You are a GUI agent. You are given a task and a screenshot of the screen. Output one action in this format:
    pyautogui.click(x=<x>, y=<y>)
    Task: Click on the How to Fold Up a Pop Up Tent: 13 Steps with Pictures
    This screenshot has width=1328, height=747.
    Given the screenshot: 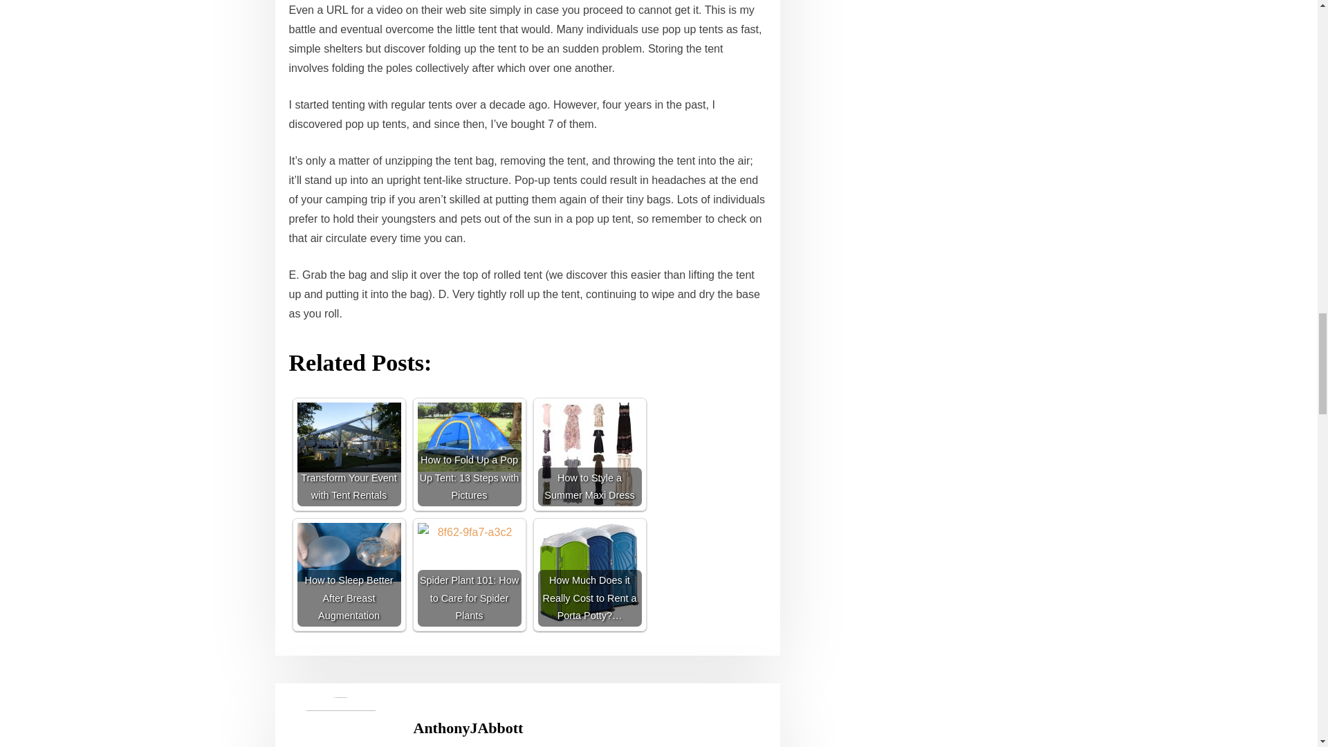 What is the action you would take?
    pyautogui.click(x=470, y=454)
    